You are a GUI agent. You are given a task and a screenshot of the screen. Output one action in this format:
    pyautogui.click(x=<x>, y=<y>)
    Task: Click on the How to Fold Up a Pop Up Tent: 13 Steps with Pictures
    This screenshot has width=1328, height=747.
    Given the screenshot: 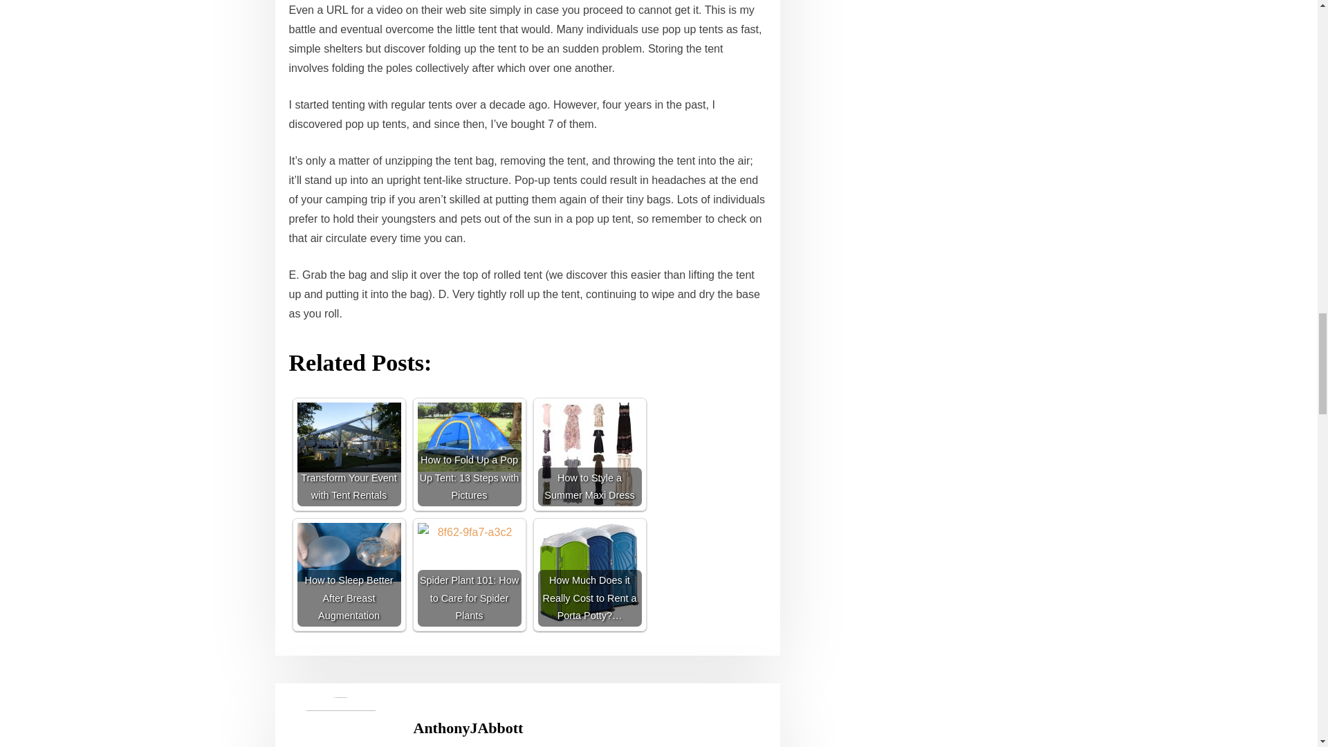 What is the action you would take?
    pyautogui.click(x=470, y=454)
    